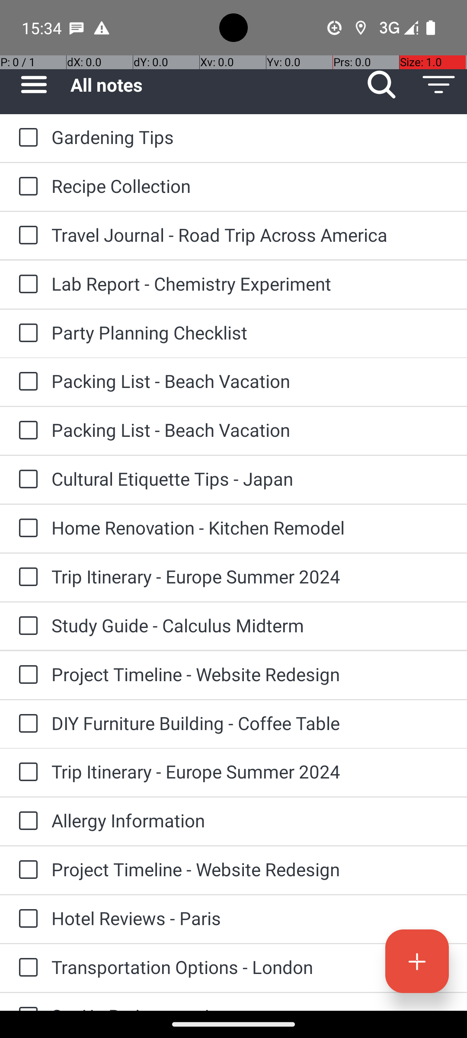  What do you see at coordinates (26, 285) in the screenshot?
I see `to-do: Lab Report - Chemistry Experiment` at bounding box center [26, 285].